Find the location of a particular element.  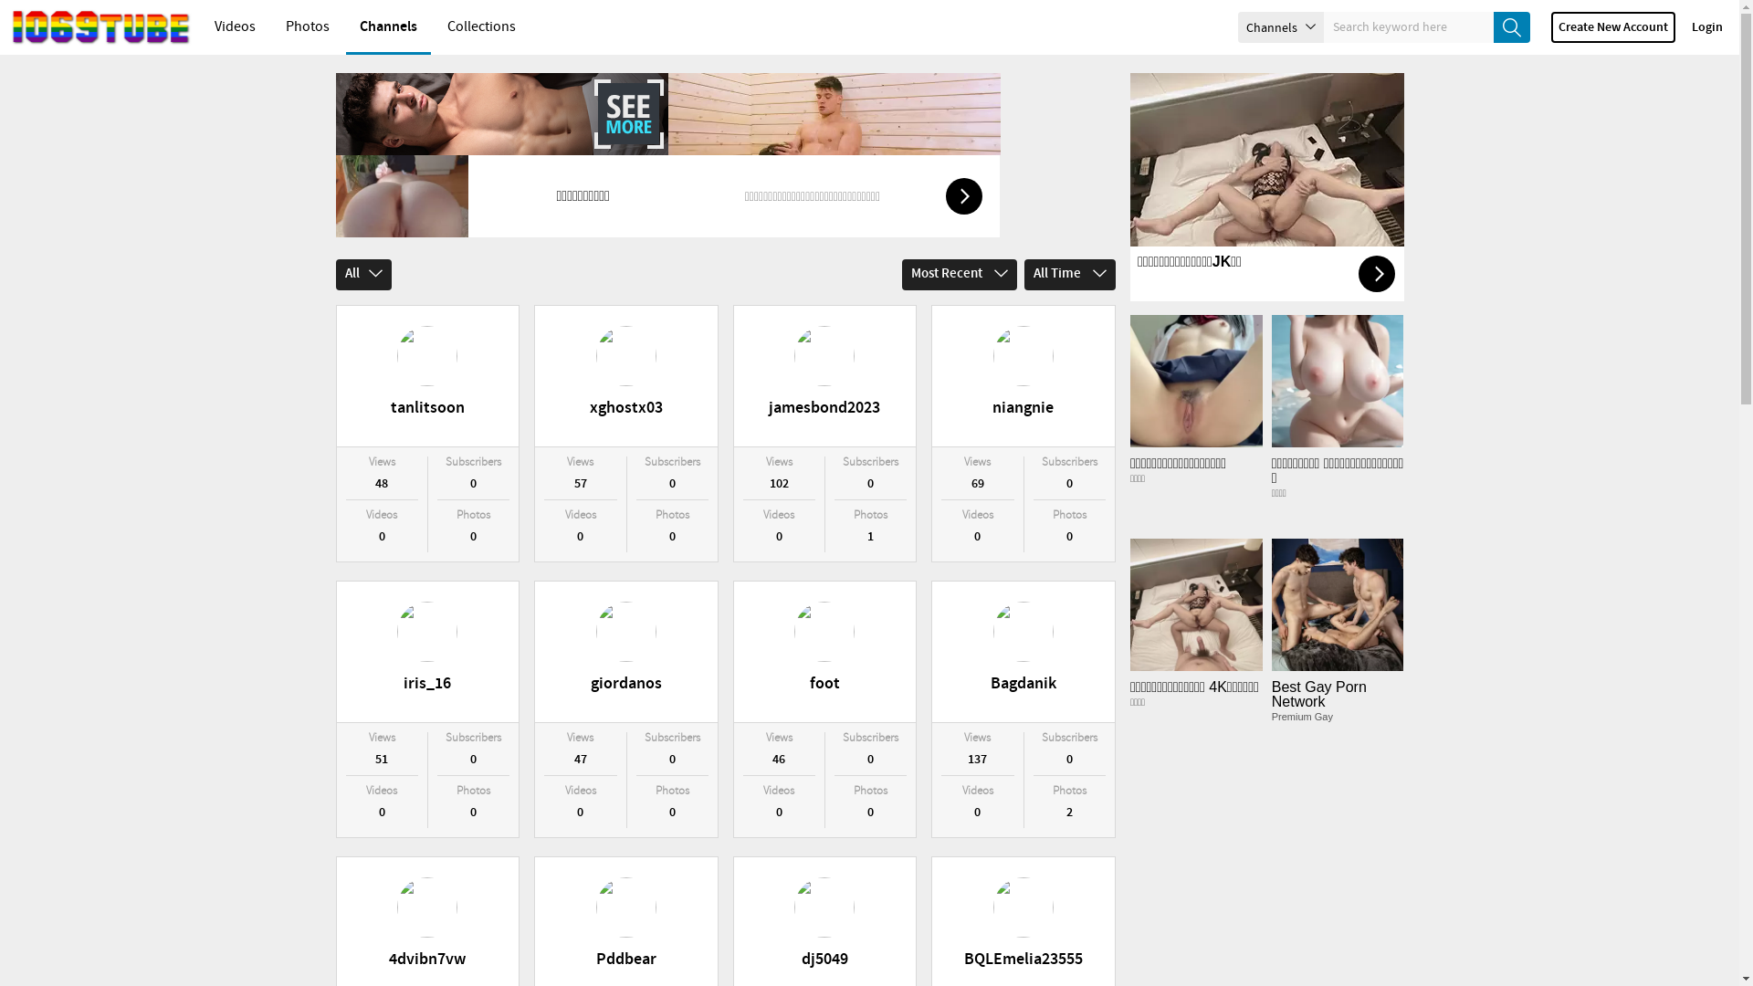

tanlitsoon is located at coordinates (427, 376).